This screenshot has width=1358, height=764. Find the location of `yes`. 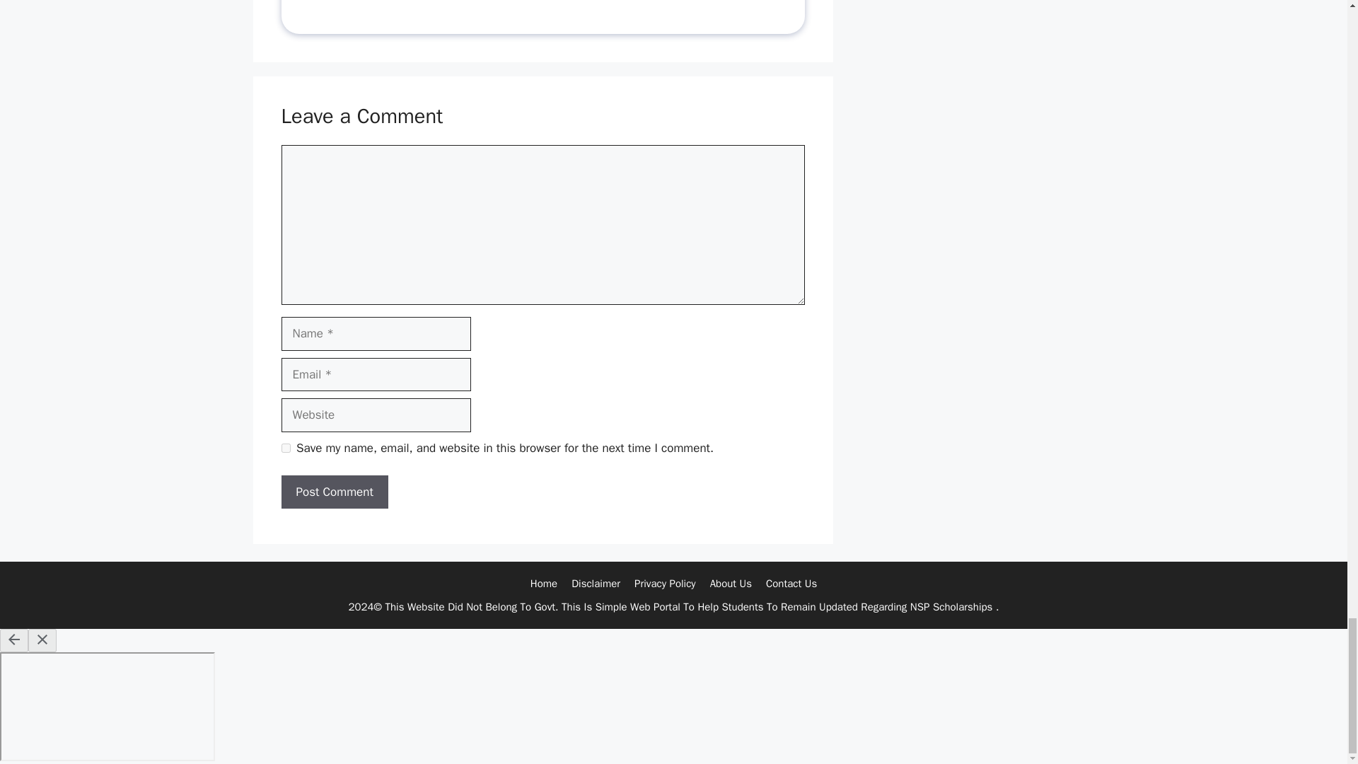

yes is located at coordinates (286, 448).